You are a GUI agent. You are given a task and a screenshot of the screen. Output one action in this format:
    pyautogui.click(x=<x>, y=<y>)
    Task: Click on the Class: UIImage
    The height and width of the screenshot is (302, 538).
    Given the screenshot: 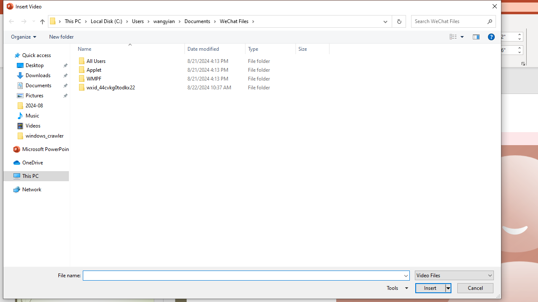 What is the action you would take?
    pyautogui.click(x=82, y=88)
    